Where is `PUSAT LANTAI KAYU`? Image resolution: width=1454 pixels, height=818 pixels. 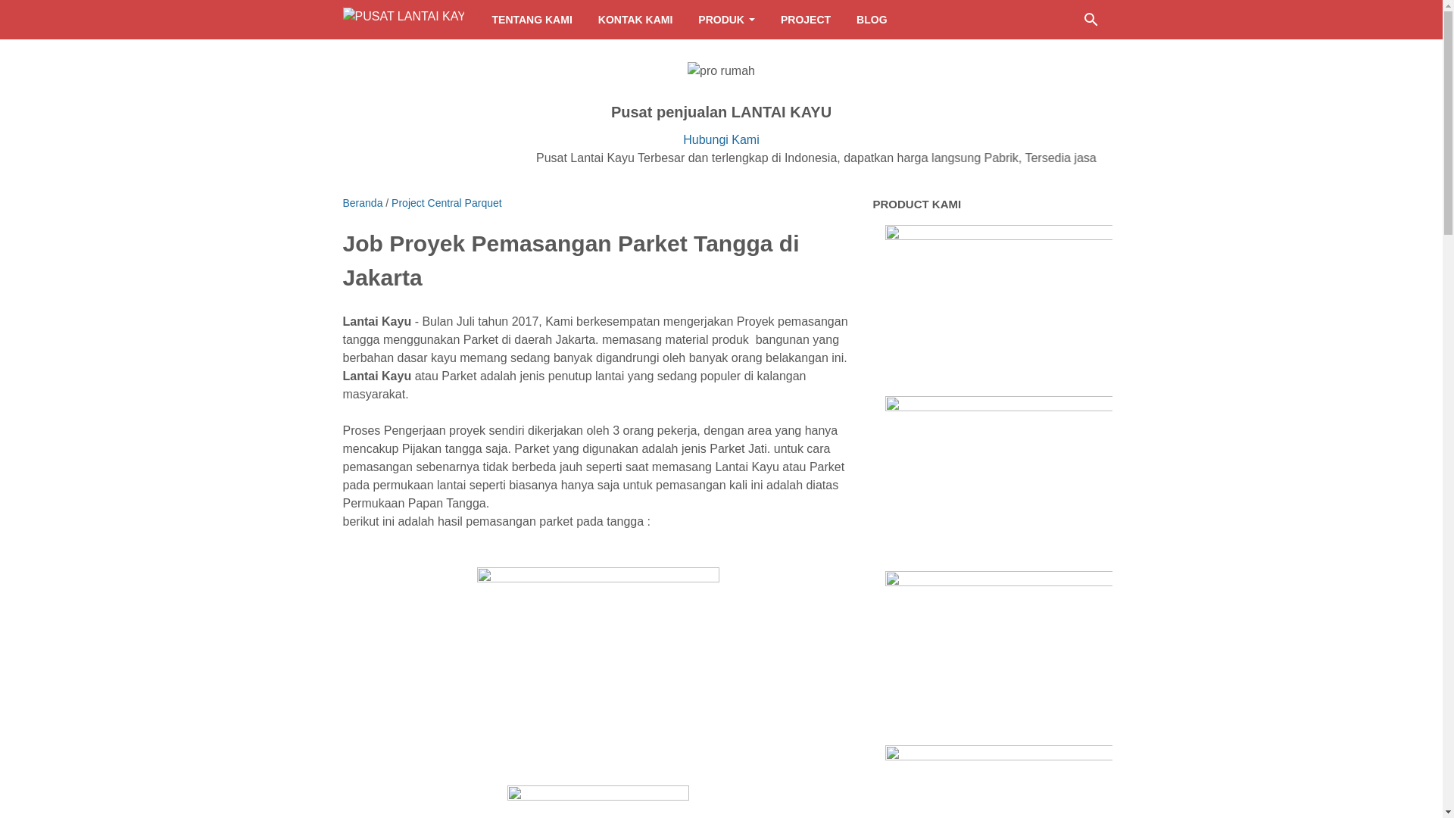 PUSAT LANTAI KAYU is located at coordinates (403, 20).